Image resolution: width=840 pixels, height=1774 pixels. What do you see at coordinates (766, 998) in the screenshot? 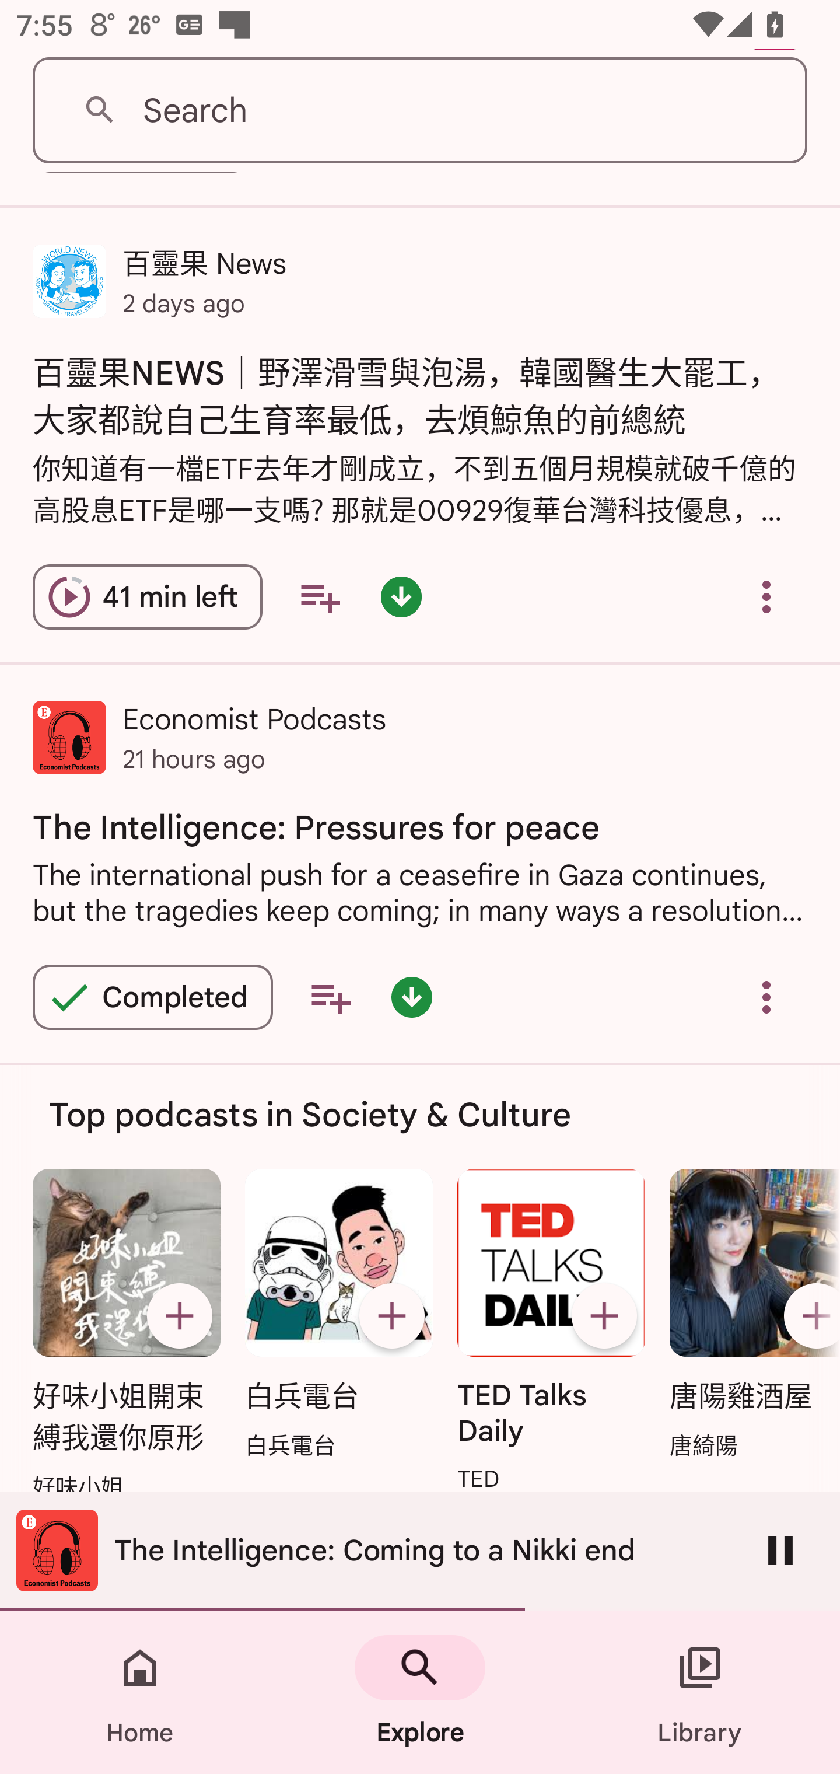
I see `Overflow menu` at bounding box center [766, 998].